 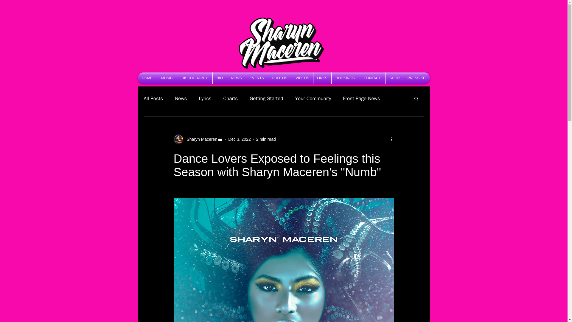 I want to click on PRESS KIT, so click(x=417, y=78).